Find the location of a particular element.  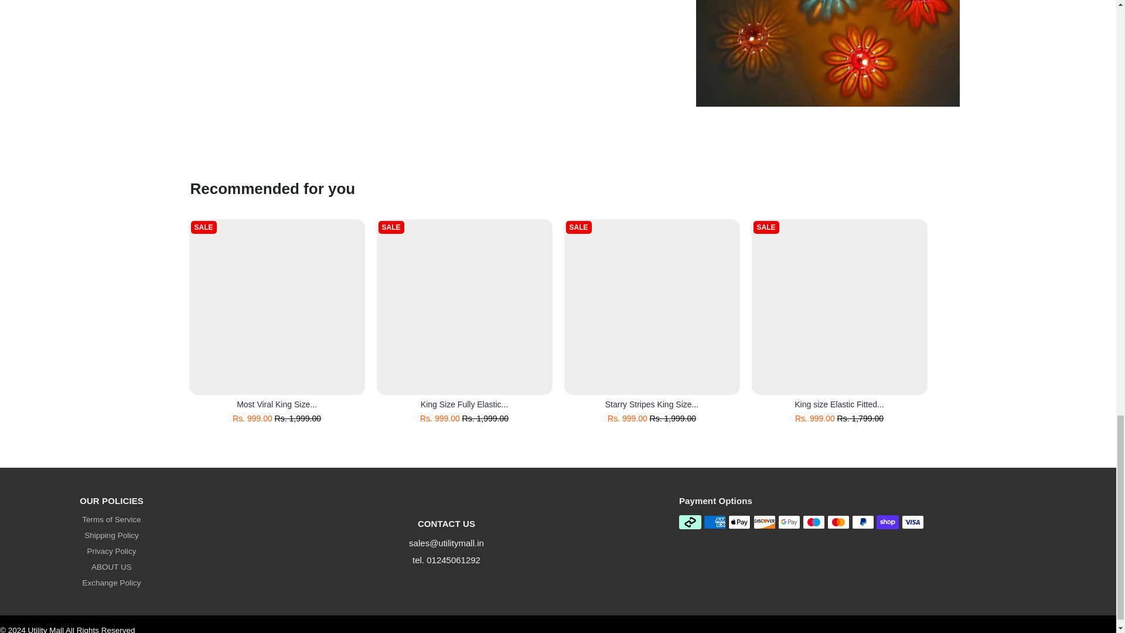

Most Viral King Size... is located at coordinates (277, 404).